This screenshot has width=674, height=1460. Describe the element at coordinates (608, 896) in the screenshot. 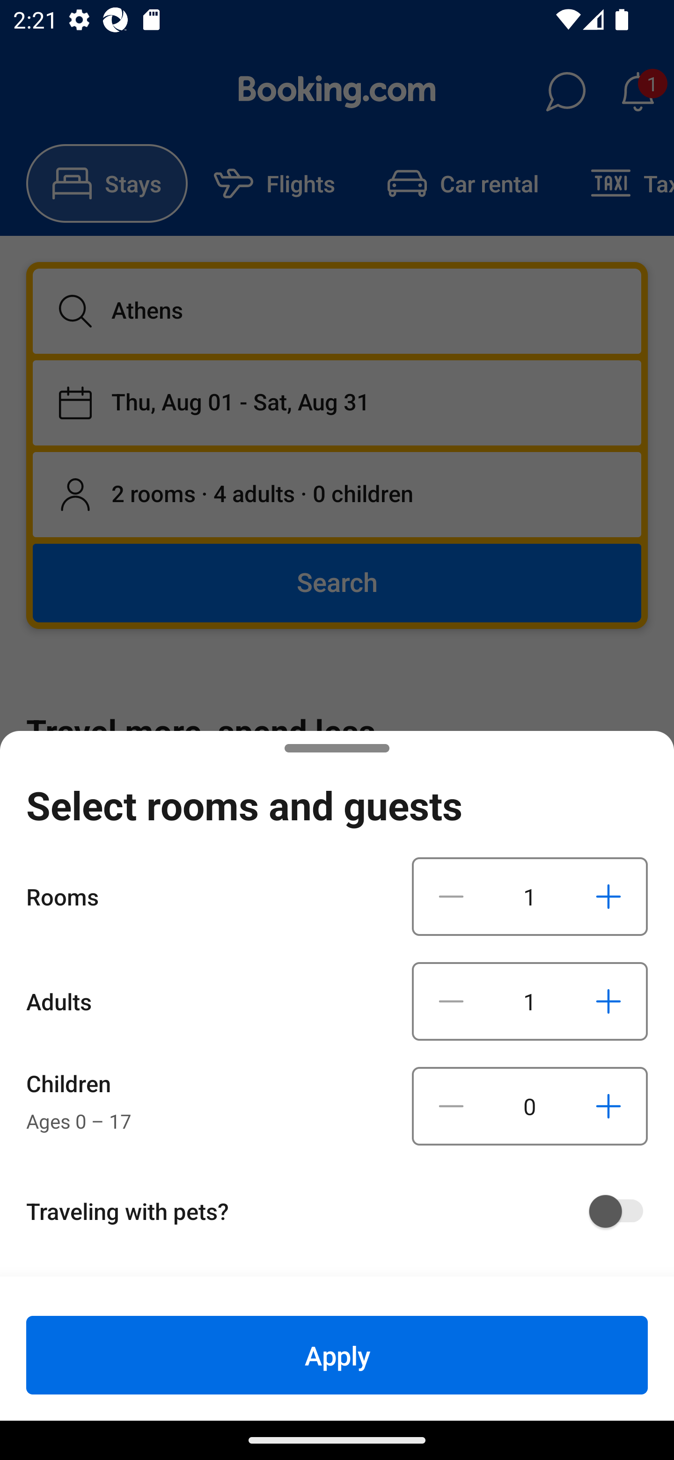

I see `Increase` at that location.